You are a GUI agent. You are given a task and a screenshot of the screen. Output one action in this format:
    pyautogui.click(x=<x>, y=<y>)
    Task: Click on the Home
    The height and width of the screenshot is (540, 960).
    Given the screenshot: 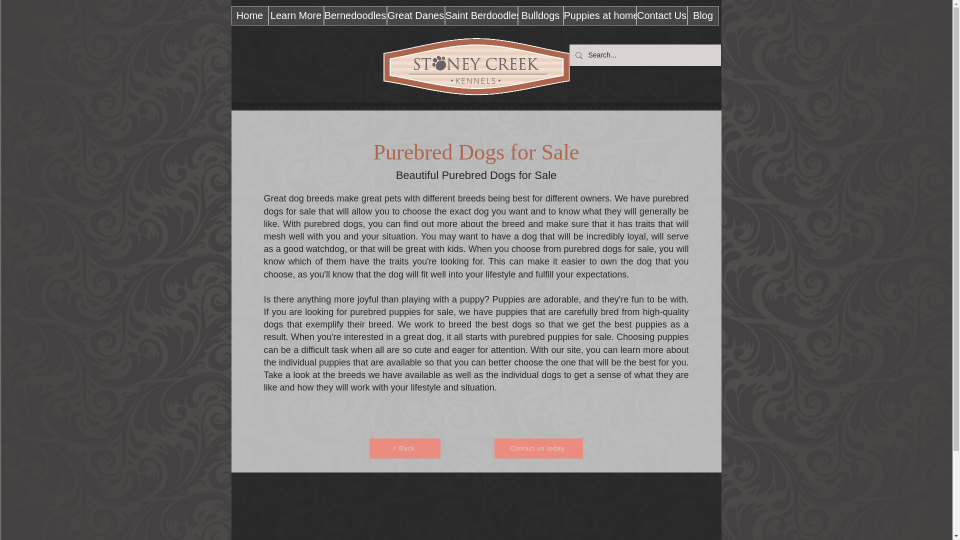 What is the action you would take?
    pyautogui.click(x=249, y=15)
    